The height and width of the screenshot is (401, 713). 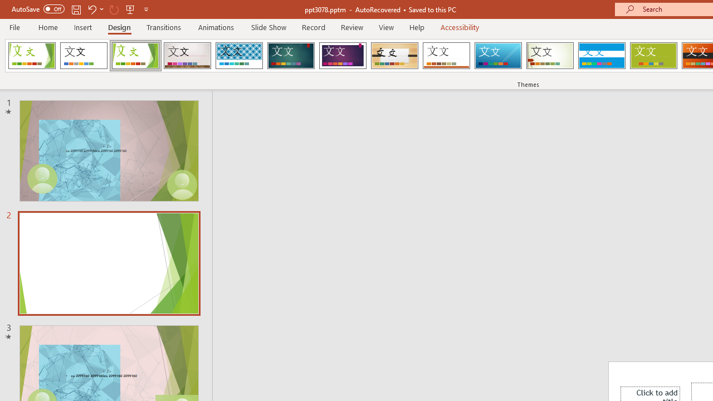 What do you see at coordinates (84, 56) in the screenshot?
I see `Office Theme` at bounding box center [84, 56].